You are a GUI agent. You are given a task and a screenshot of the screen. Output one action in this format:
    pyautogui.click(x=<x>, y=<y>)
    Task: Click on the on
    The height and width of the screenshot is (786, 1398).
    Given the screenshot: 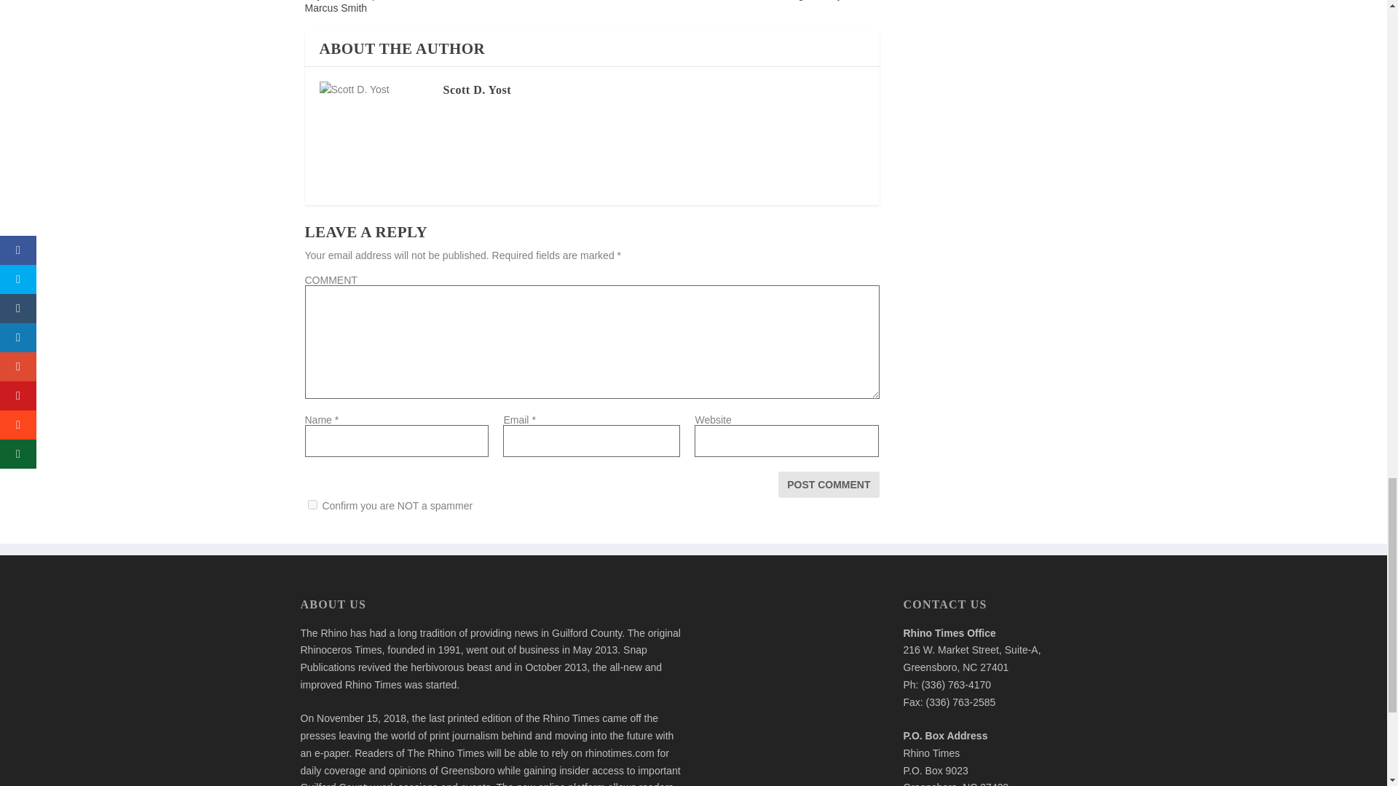 What is the action you would take?
    pyautogui.click(x=312, y=504)
    